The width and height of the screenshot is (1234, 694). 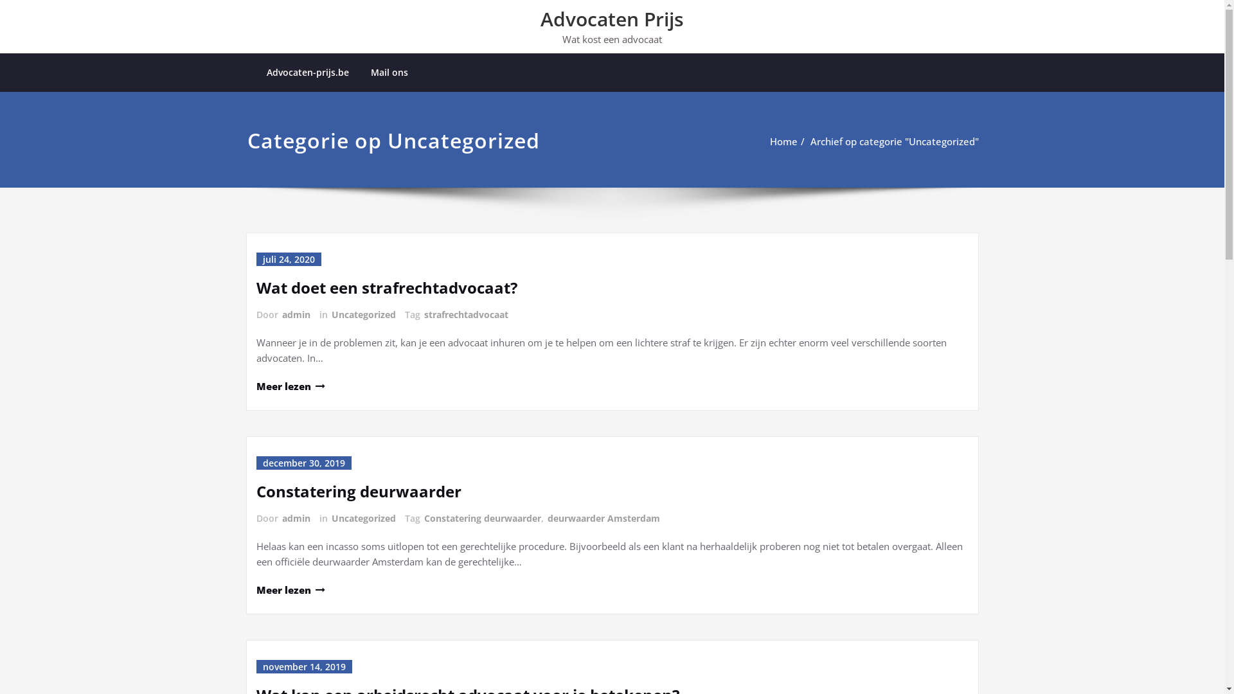 I want to click on Advocaten Prijs, so click(x=612, y=19).